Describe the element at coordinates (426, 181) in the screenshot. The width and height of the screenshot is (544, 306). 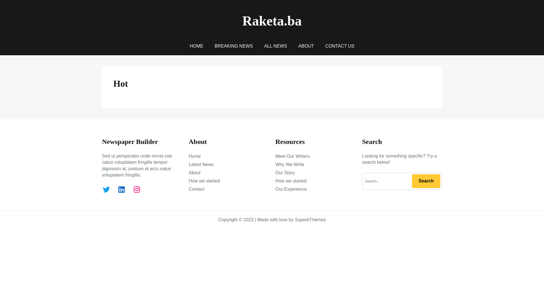
I see `Search` at that location.